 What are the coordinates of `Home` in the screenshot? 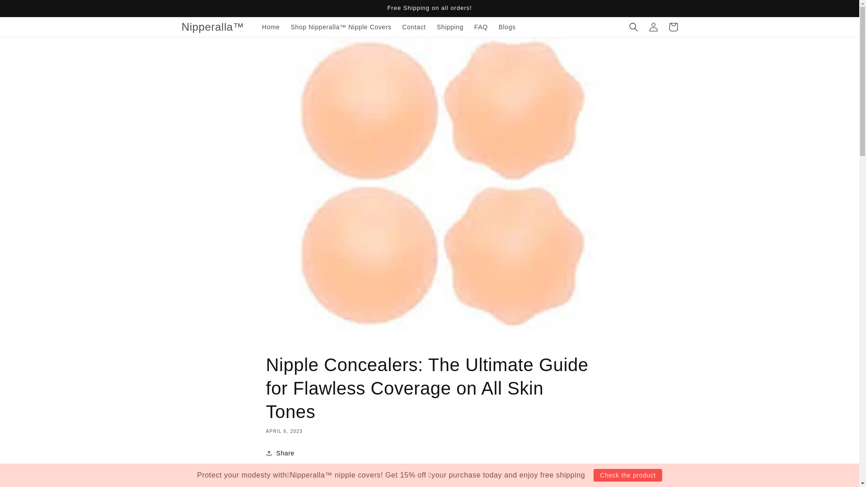 It's located at (271, 27).